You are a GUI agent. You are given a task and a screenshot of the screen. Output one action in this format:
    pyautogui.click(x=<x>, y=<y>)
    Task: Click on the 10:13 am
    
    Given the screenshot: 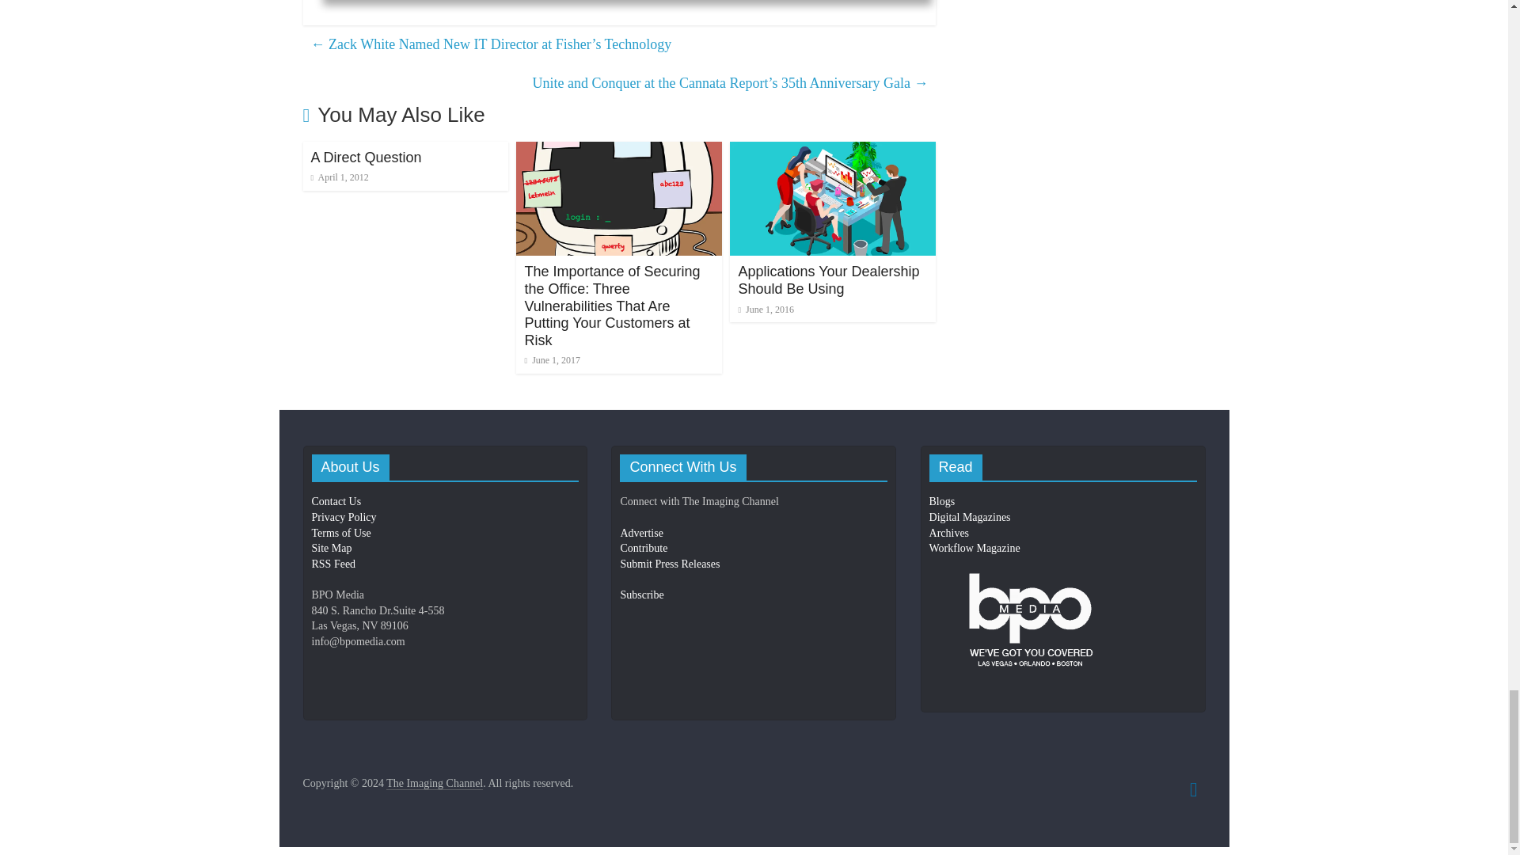 What is the action you would take?
    pyautogui.click(x=339, y=177)
    